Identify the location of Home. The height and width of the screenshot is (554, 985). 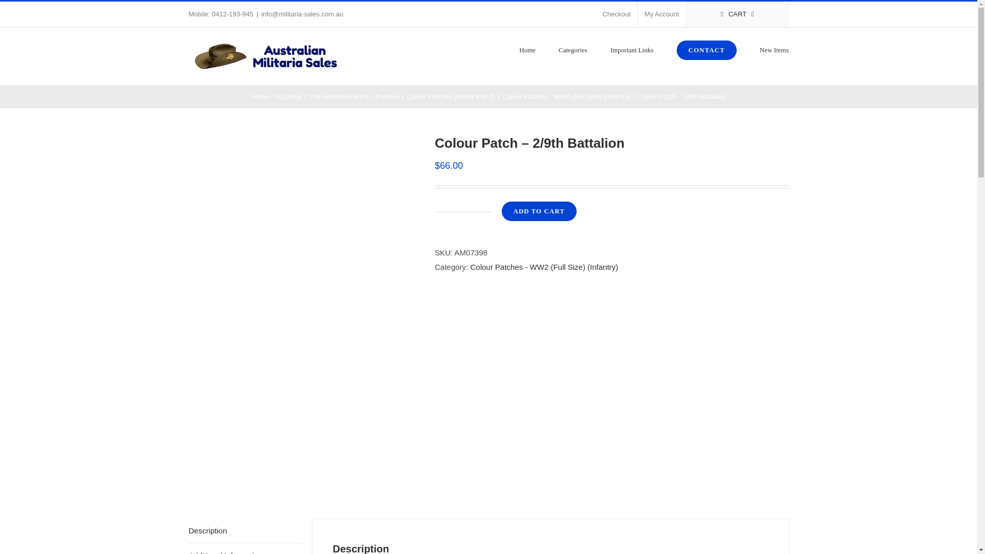
(260, 96).